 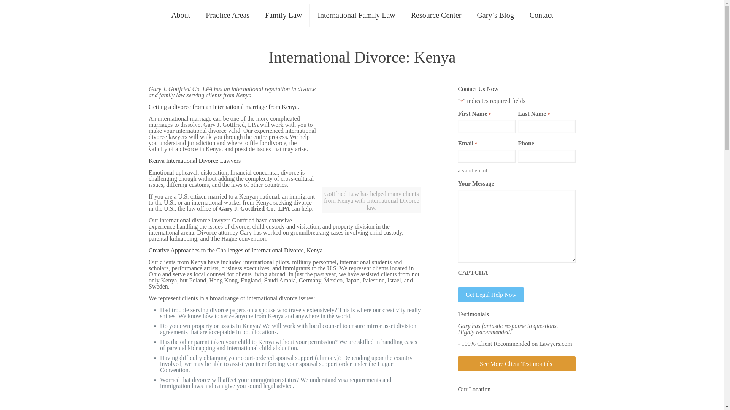 What do you see at coordinates (181, 15) in the screenshot?
I see `About` at bounding box center [181, 15].